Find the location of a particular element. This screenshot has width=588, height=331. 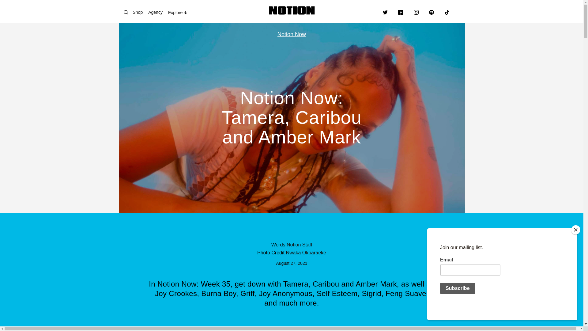

Notion Staff is located at coordinates (300, 245).